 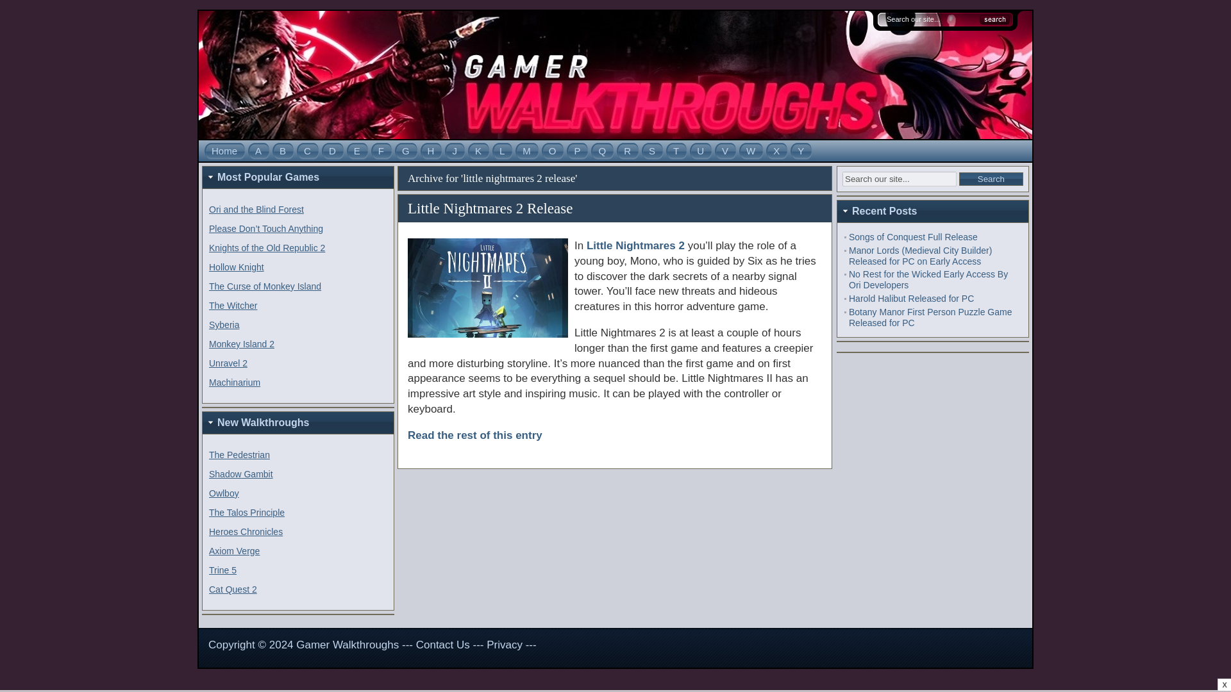 I want to click on Search our site..., so click(x=899, y=178).